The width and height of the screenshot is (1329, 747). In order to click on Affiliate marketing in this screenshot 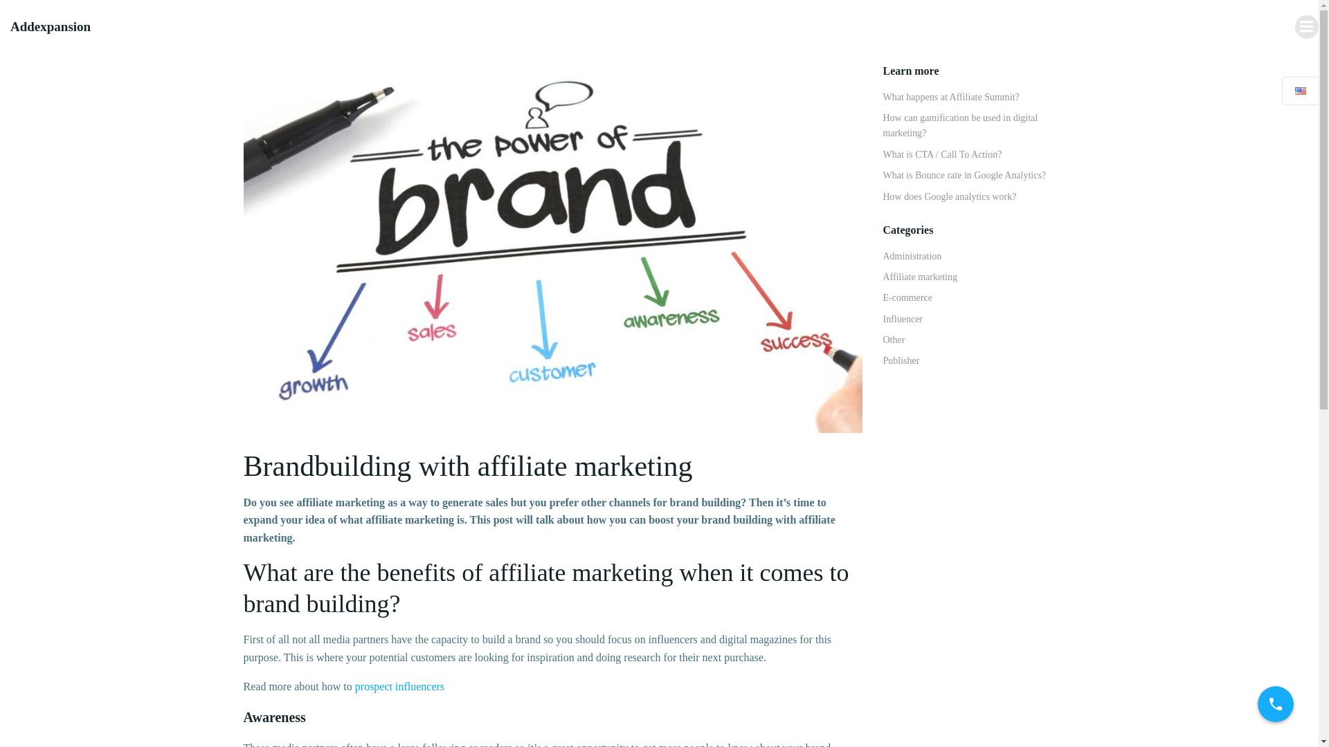, I will do `click(920, 277)`.